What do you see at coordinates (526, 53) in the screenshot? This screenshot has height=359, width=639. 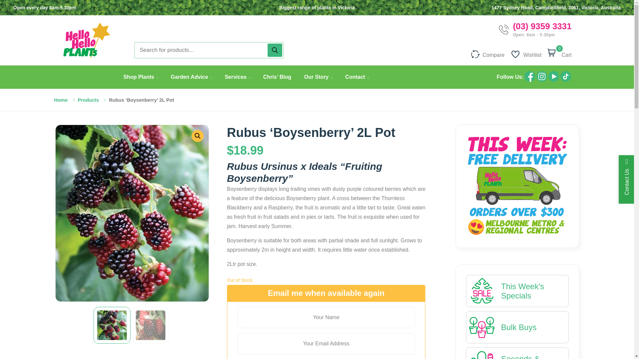 I see `Wishlist` at bounding box center [526, 53].